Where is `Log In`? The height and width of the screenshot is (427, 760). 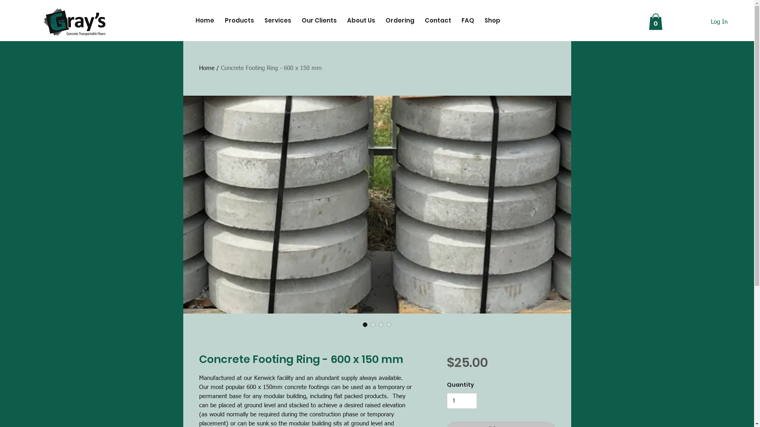
Log In is located at coordinates (719, 22).